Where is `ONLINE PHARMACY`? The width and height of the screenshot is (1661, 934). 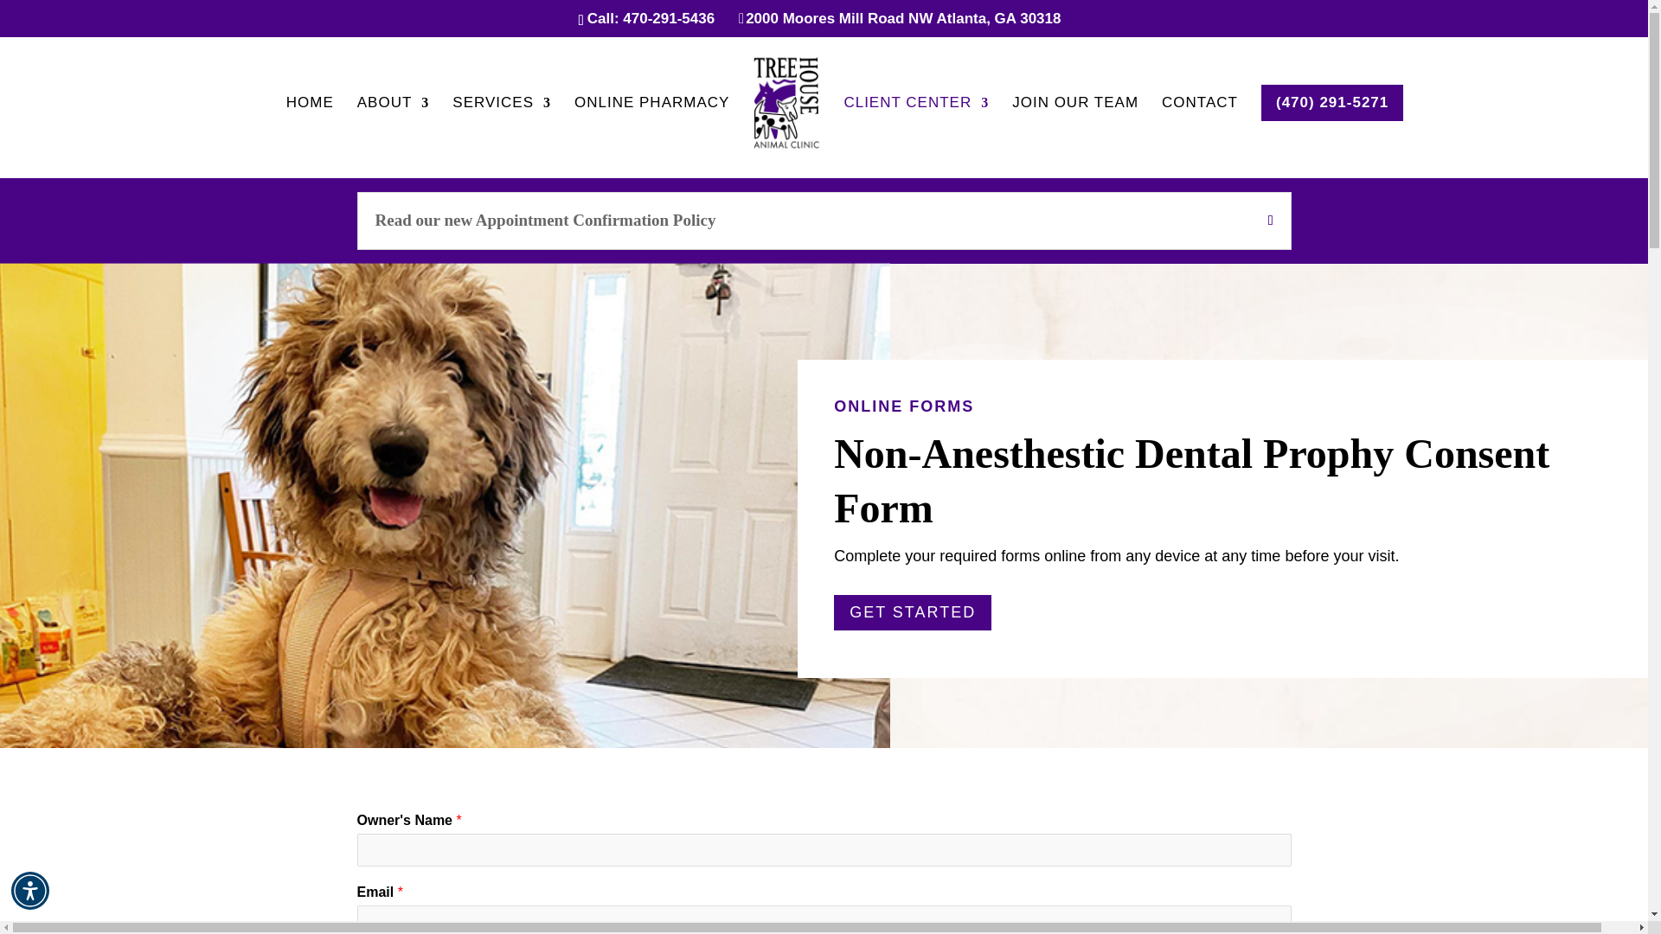 ONLINE PHARMACY is located at coordinates (651, 125).